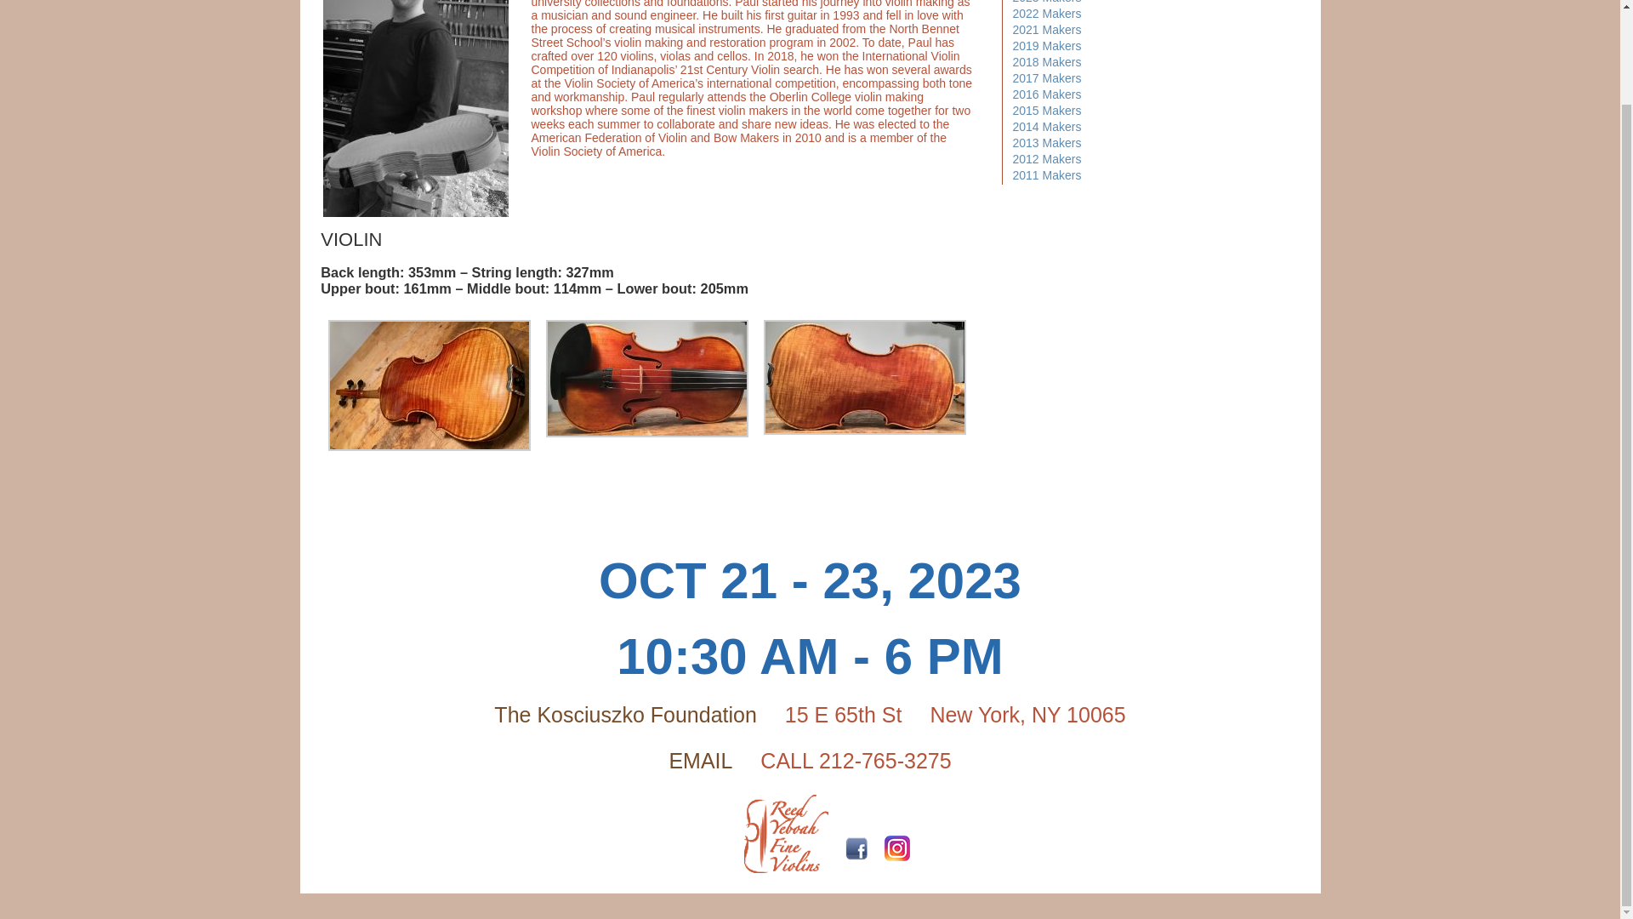  I want to click on 2017 Makers, so click(1046, 78).